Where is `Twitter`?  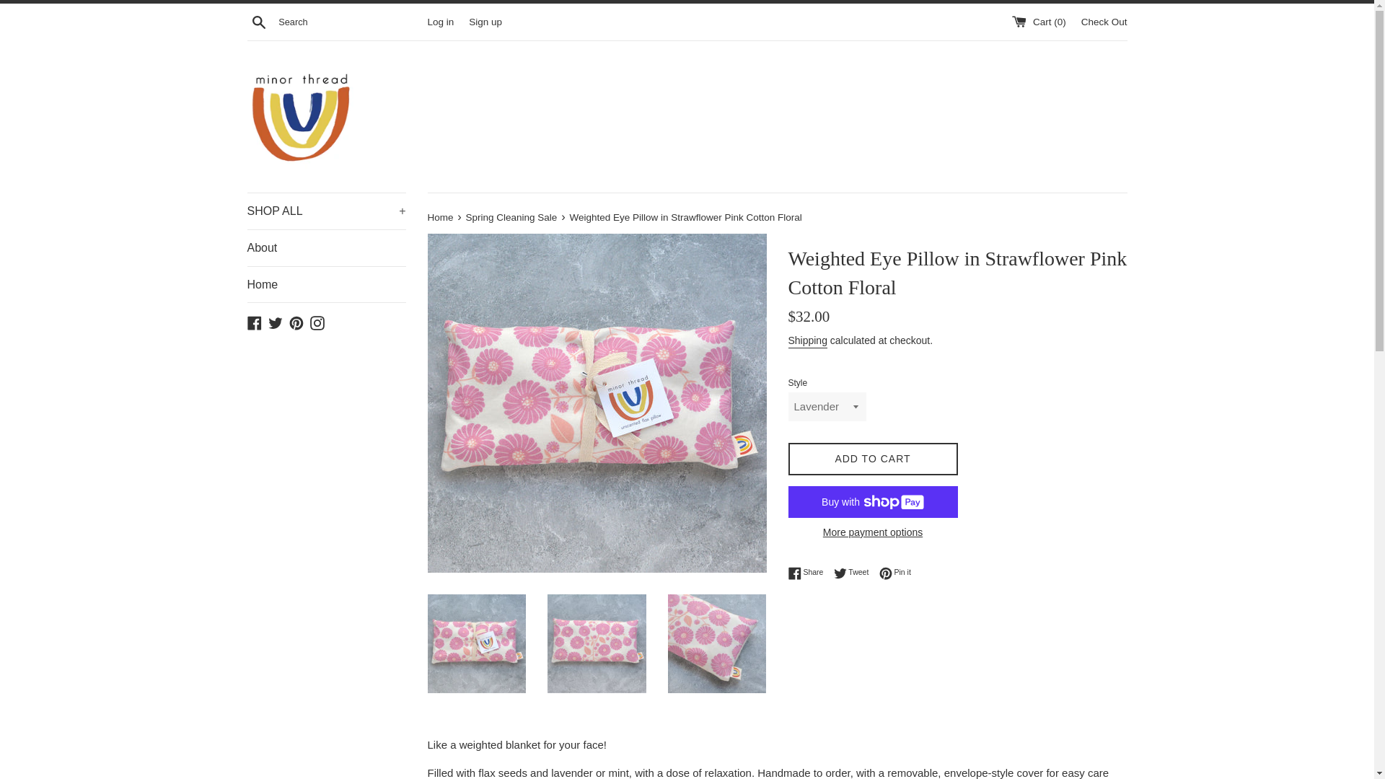
Twitter is located at coordinates (276, 322).